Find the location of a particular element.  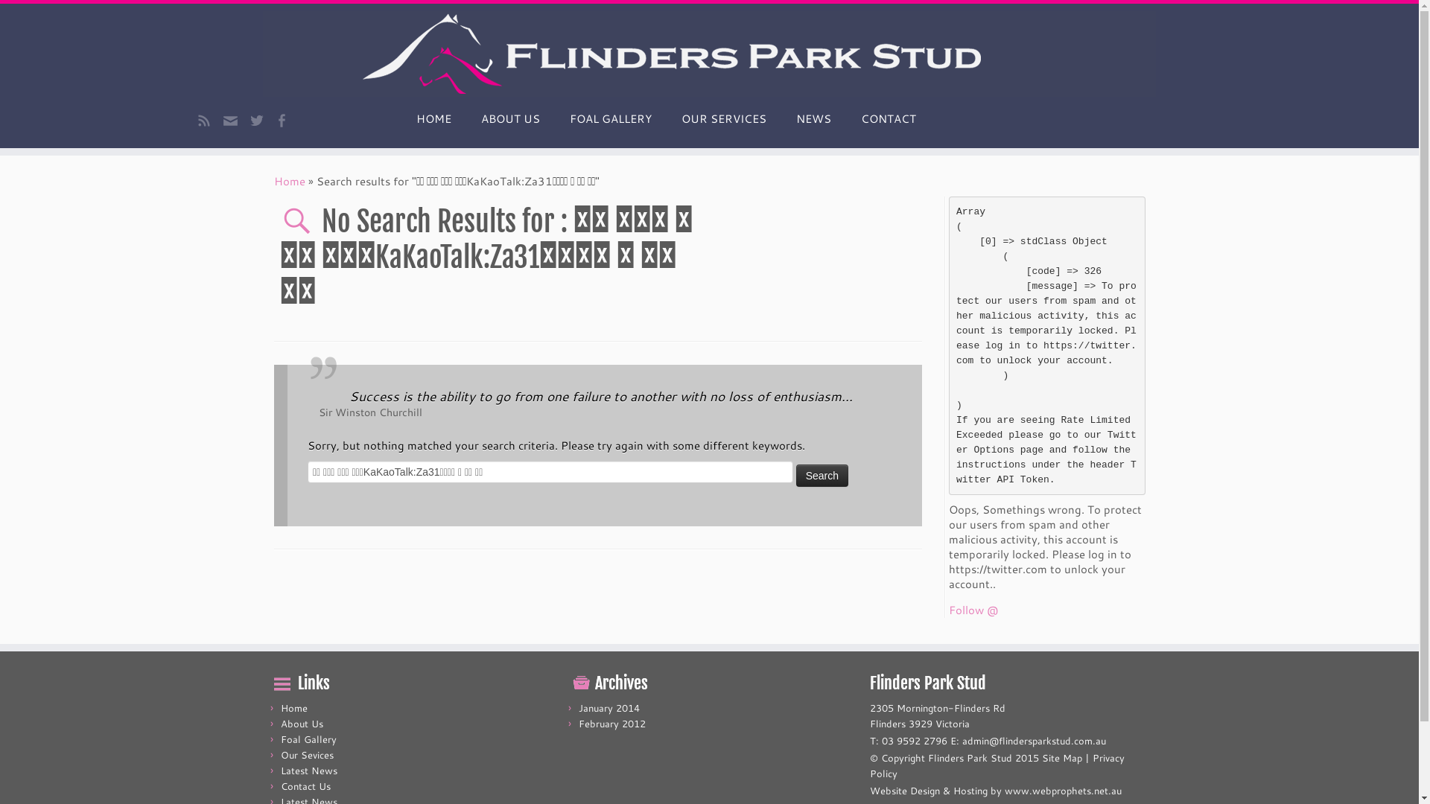

Search is located at coordinates (822, 475).